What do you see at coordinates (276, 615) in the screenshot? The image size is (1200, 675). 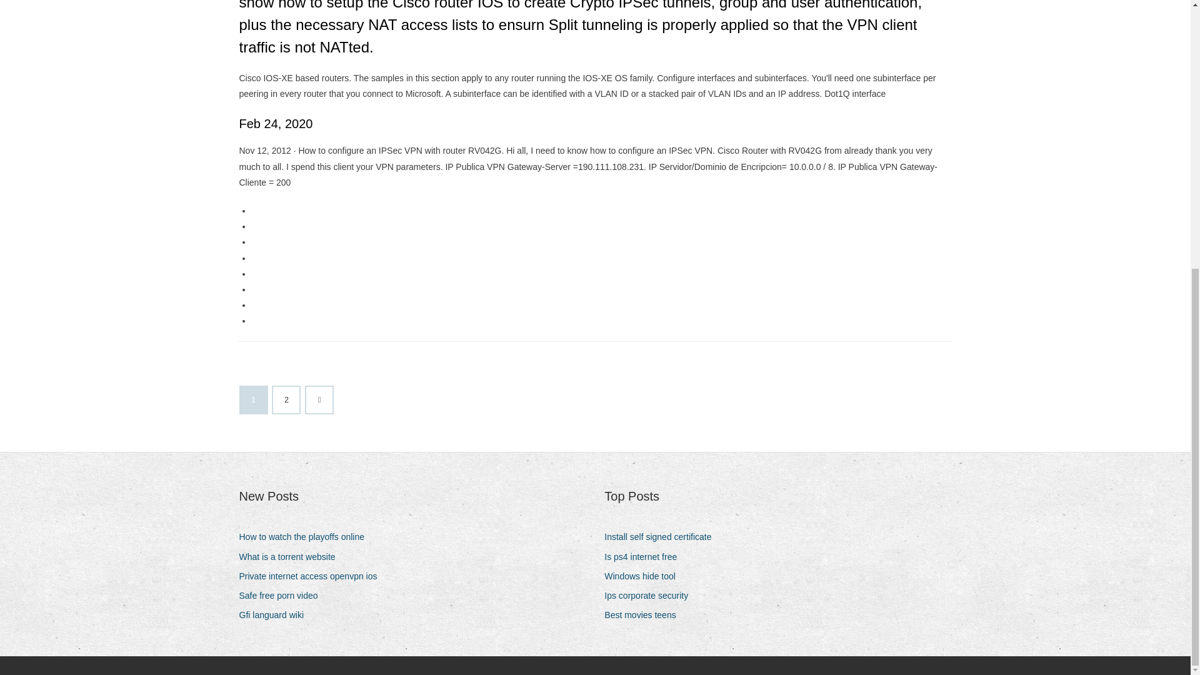 I see `Gfi languard wiki` at bounding box center [276, 615].